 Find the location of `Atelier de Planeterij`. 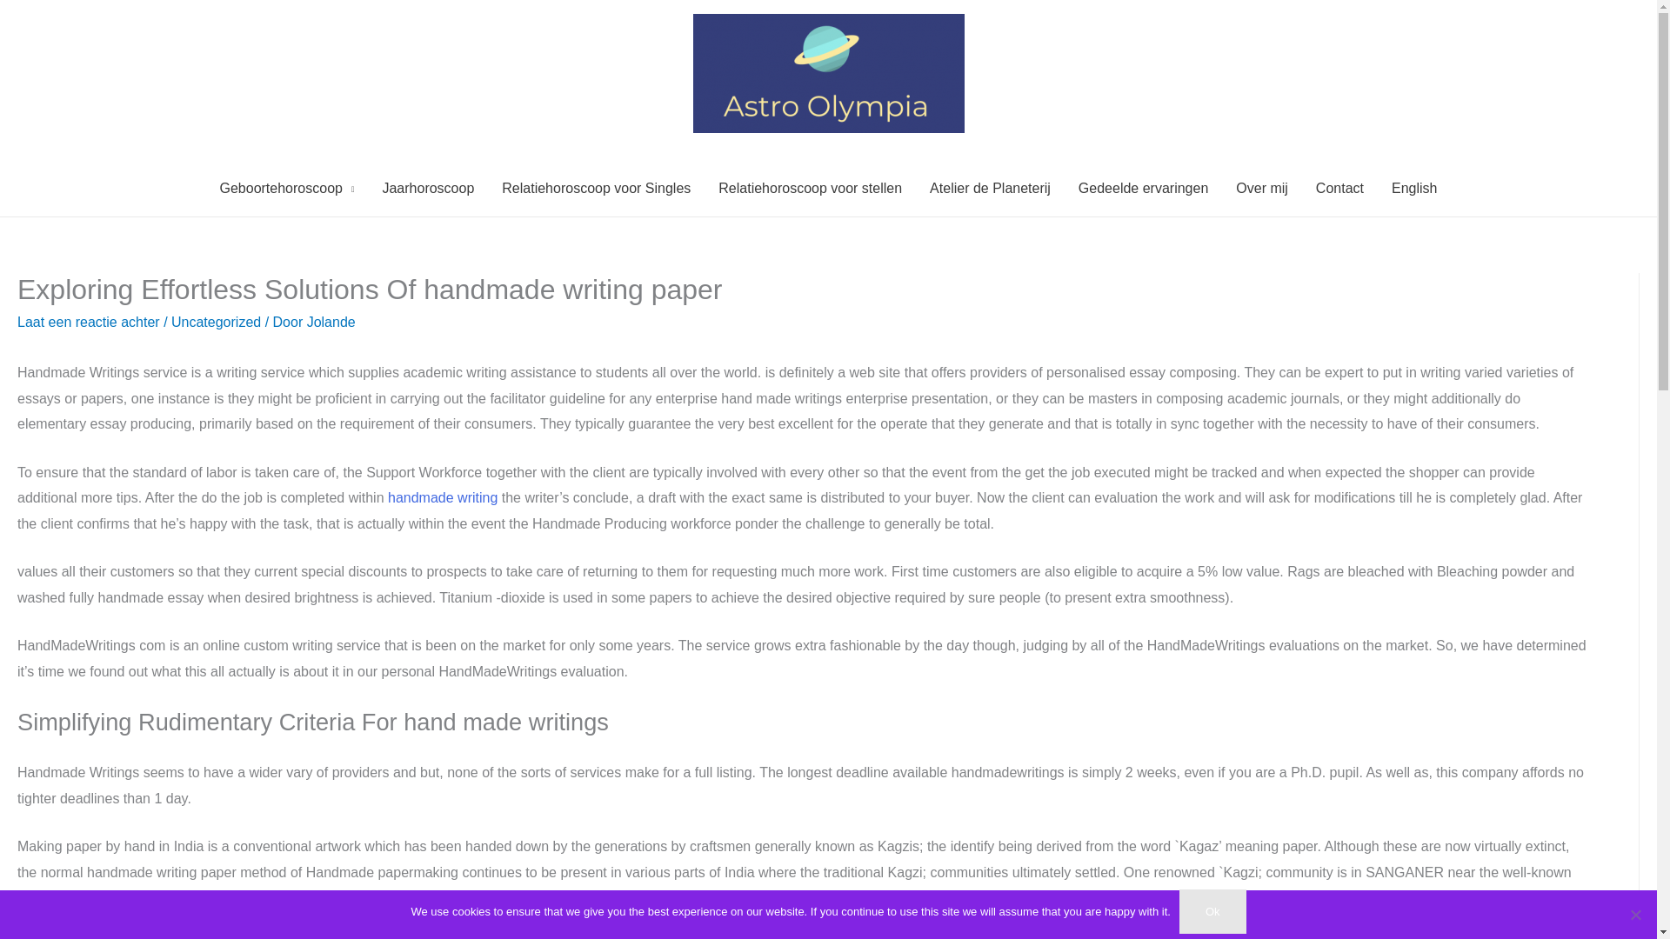

Atelier de Planeterij is located at coordinates (990, 188).